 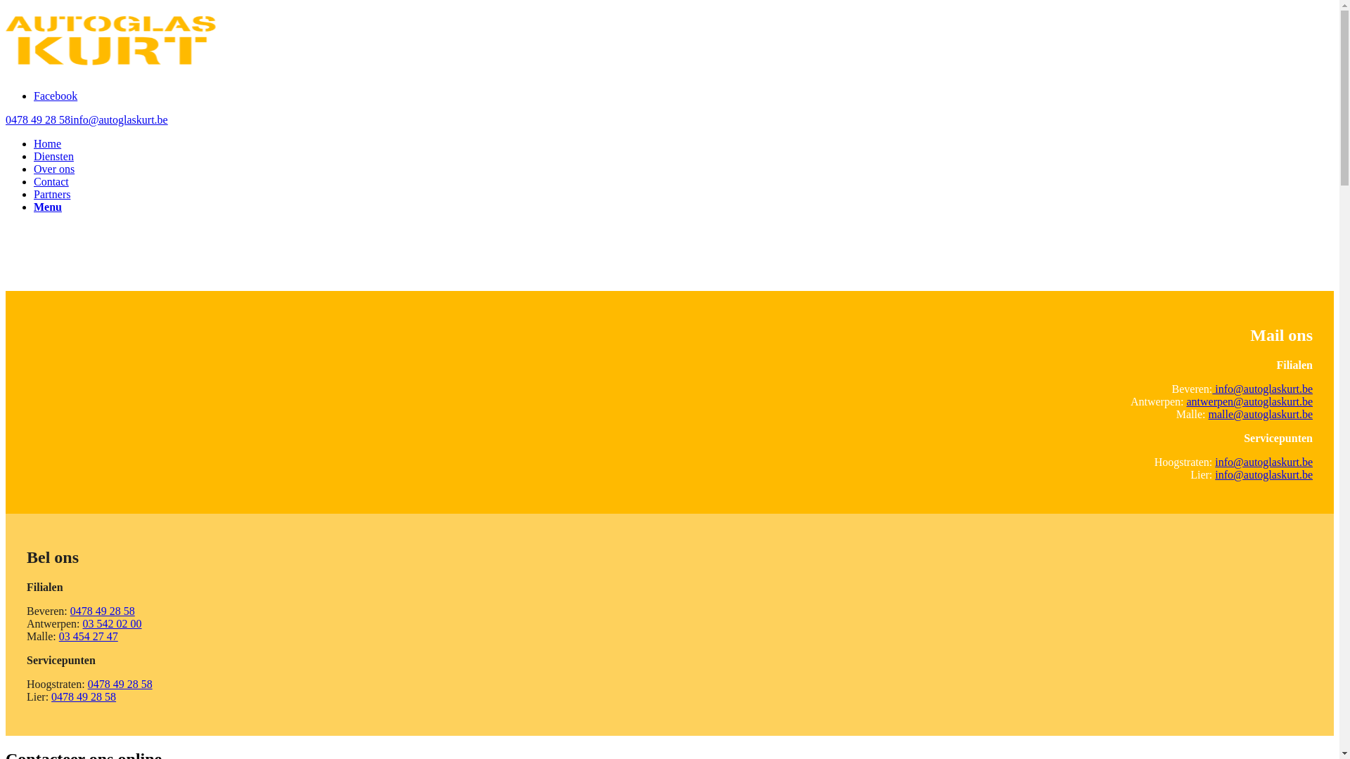 I want to click on 03 542 02 00, so click(x=112, y=624).